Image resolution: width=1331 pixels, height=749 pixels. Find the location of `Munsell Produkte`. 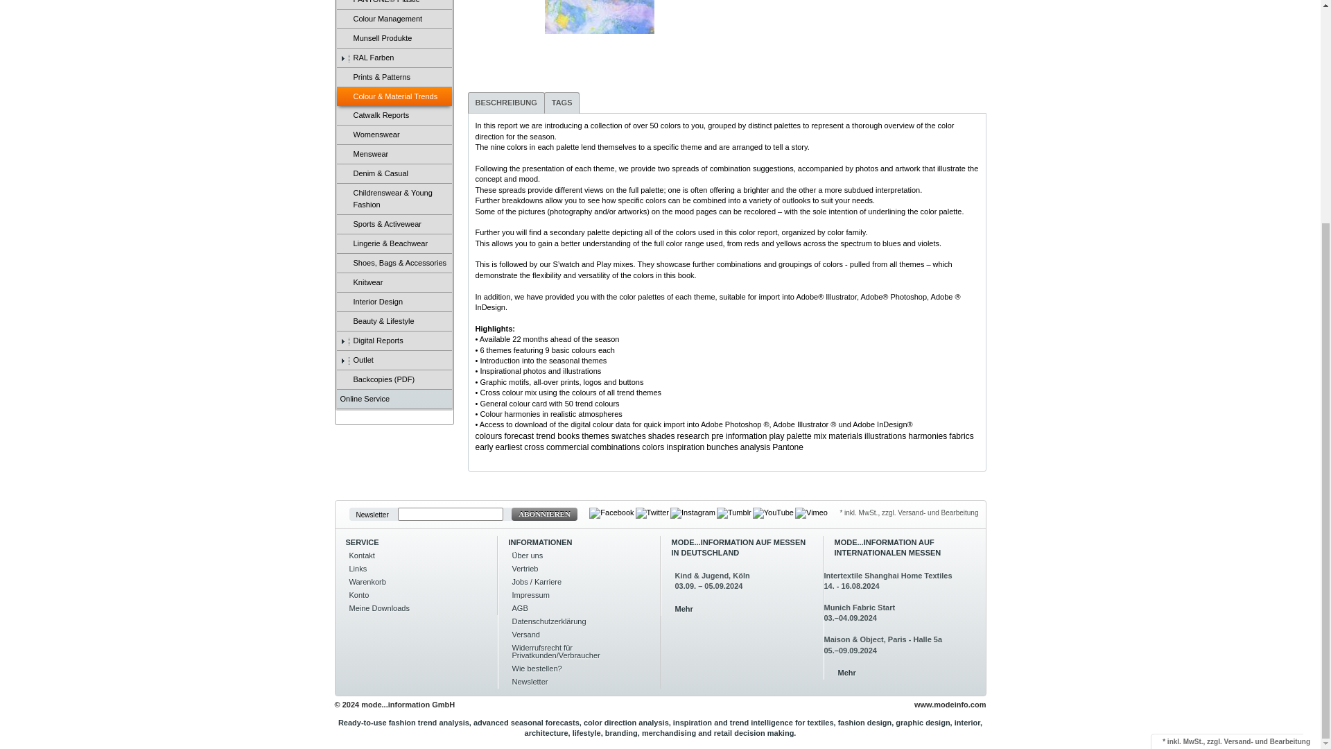

Munsell Produkte is located at coordinates (394, 39).